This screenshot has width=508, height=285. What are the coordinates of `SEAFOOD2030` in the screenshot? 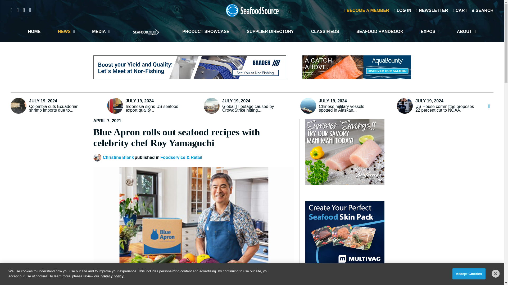 It's located at (146, 31).